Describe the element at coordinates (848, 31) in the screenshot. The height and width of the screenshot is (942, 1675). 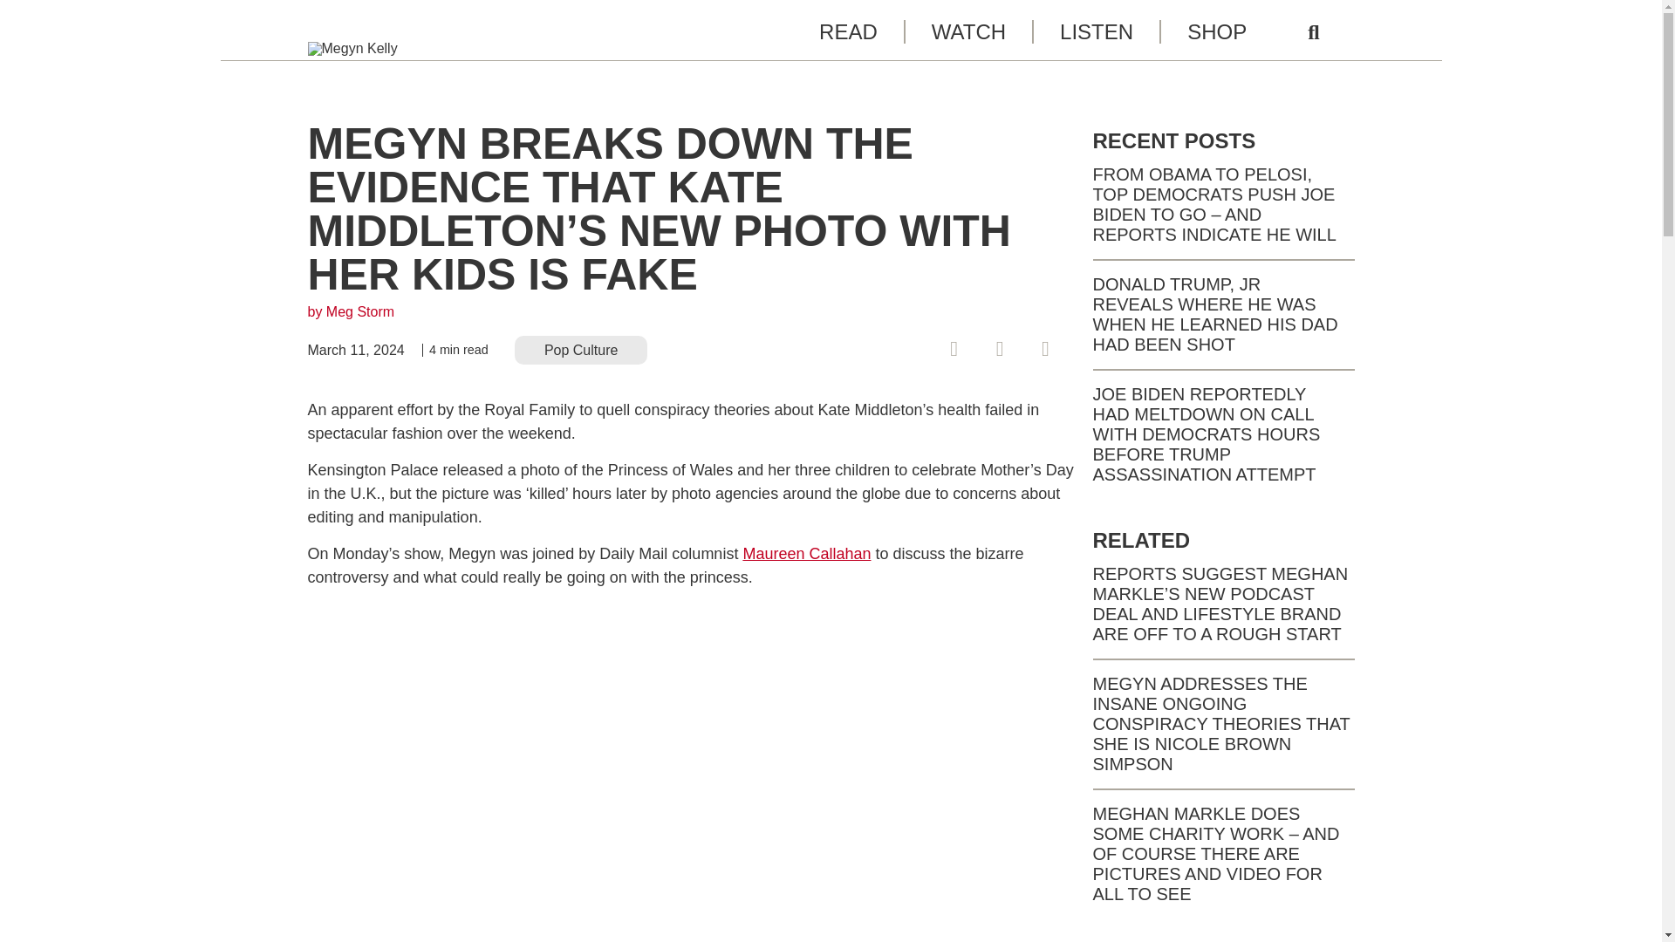
I see `READ` at that location.